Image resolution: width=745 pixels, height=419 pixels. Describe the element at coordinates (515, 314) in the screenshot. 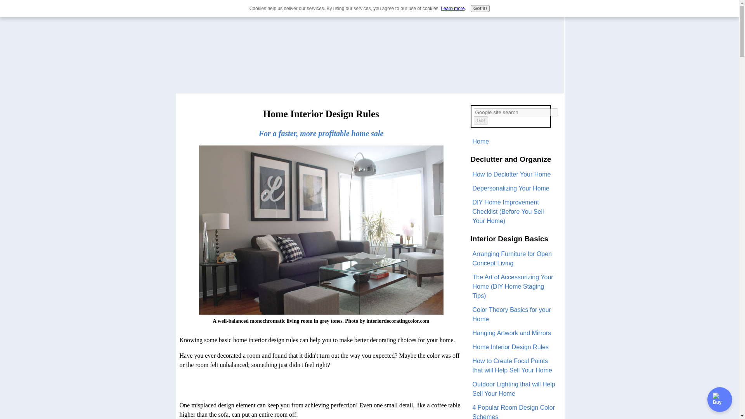

I see `Color Theory Basics for your Home` at that location.